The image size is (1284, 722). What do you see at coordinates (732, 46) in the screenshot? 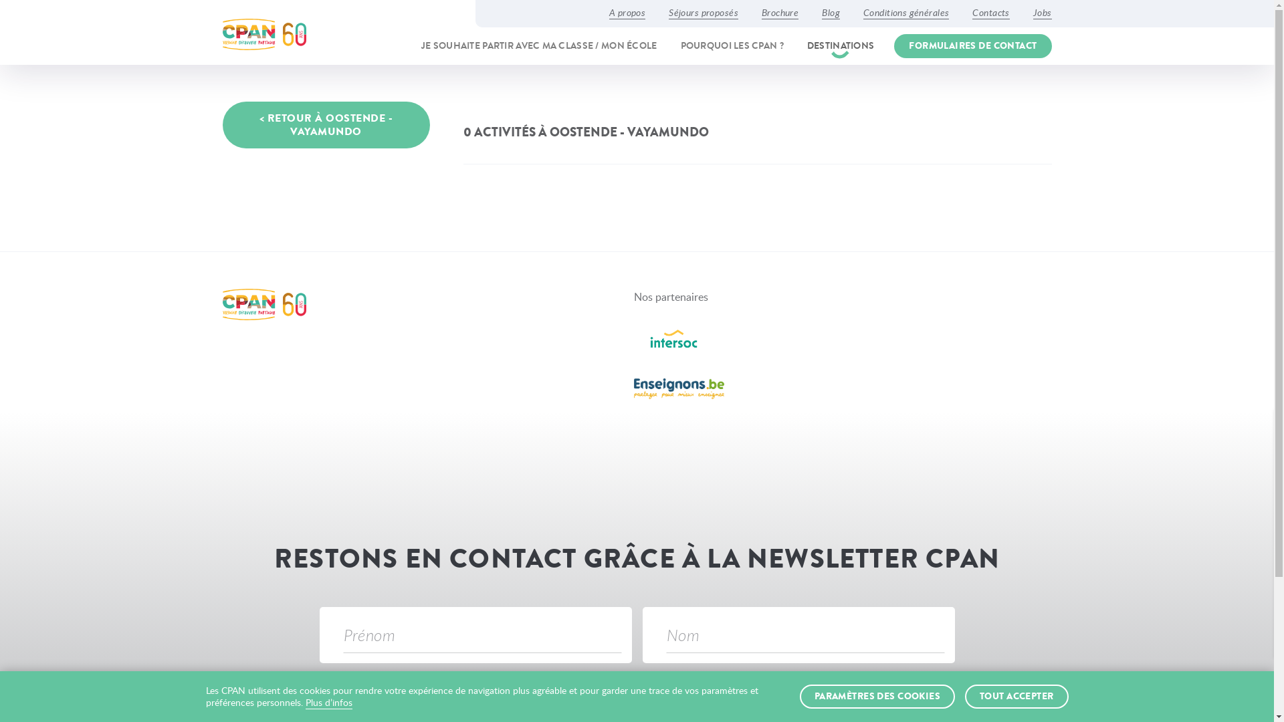
I see `POURQUOI LES CPAN ?` at bounding box center [732, 46].